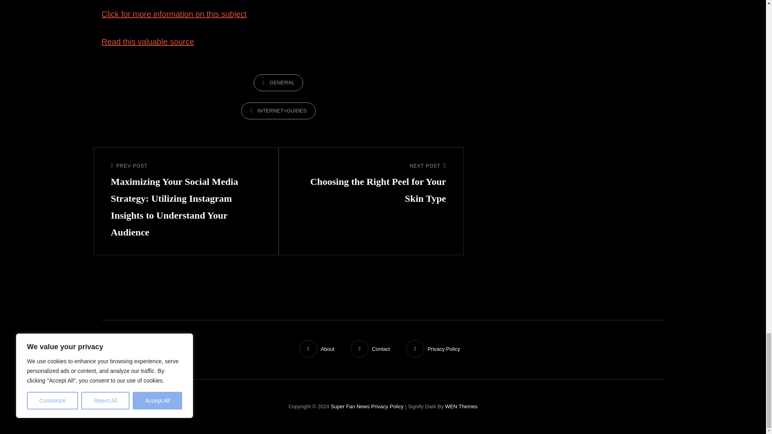 The image size is (772, 434). Describe the element at coordinates (174, 14) in the screenshot. I see `Click for more information on this subject` at that location.